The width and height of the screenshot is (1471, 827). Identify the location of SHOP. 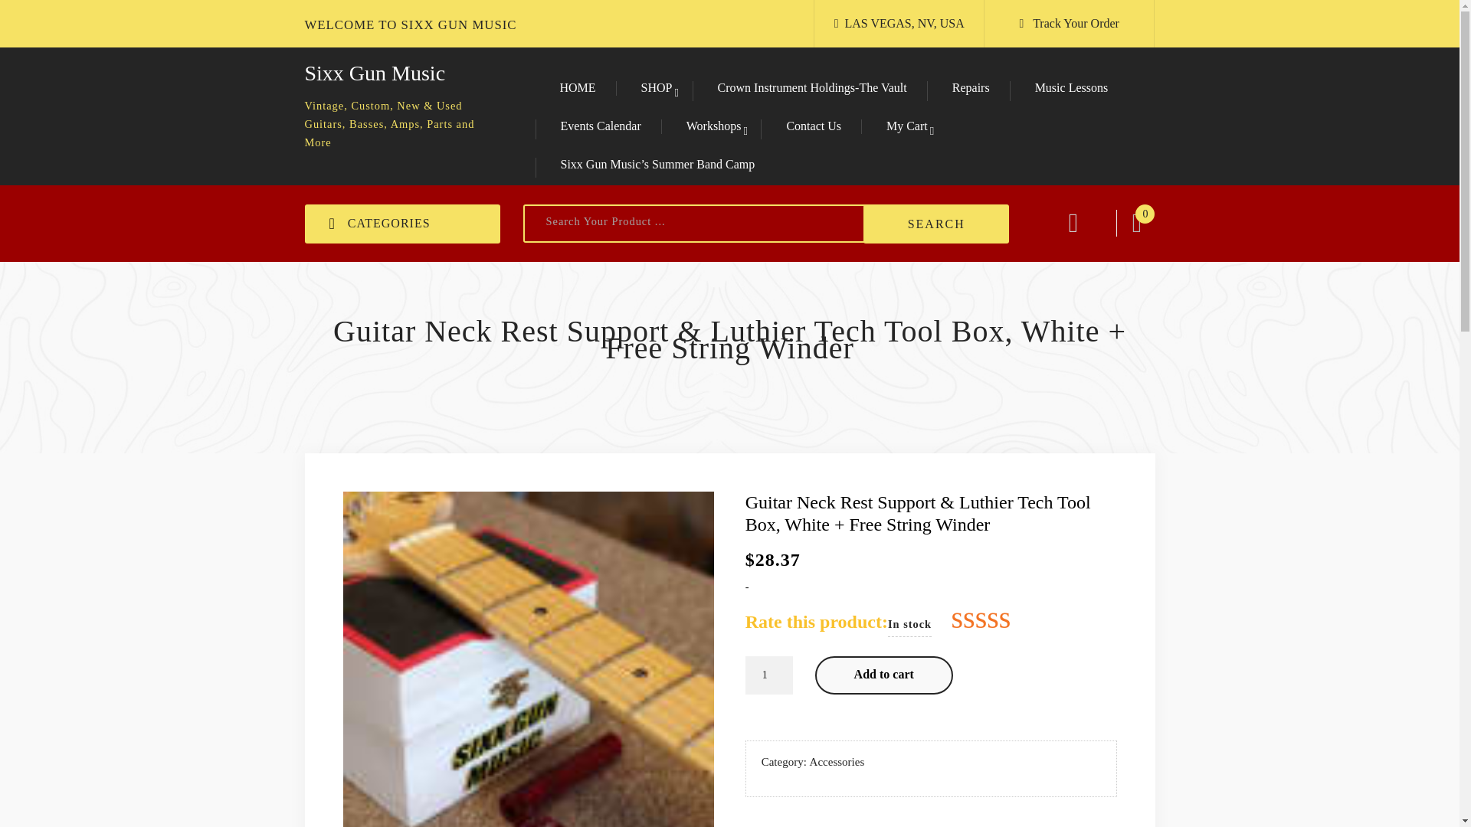
(657, 88).